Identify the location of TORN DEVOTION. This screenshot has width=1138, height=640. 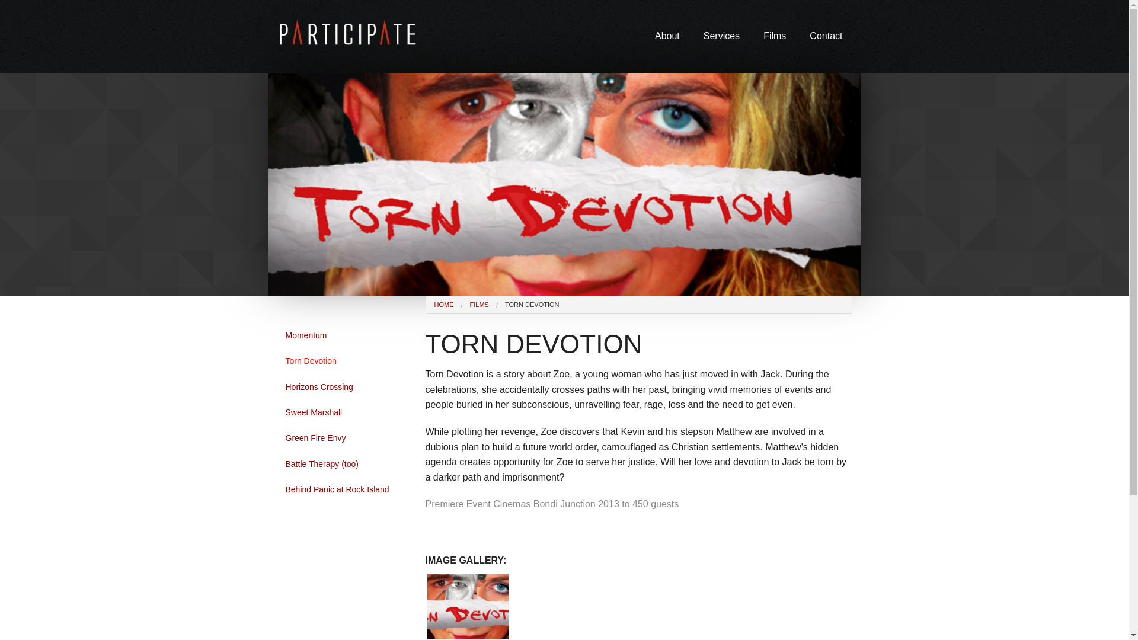
(532, 304).